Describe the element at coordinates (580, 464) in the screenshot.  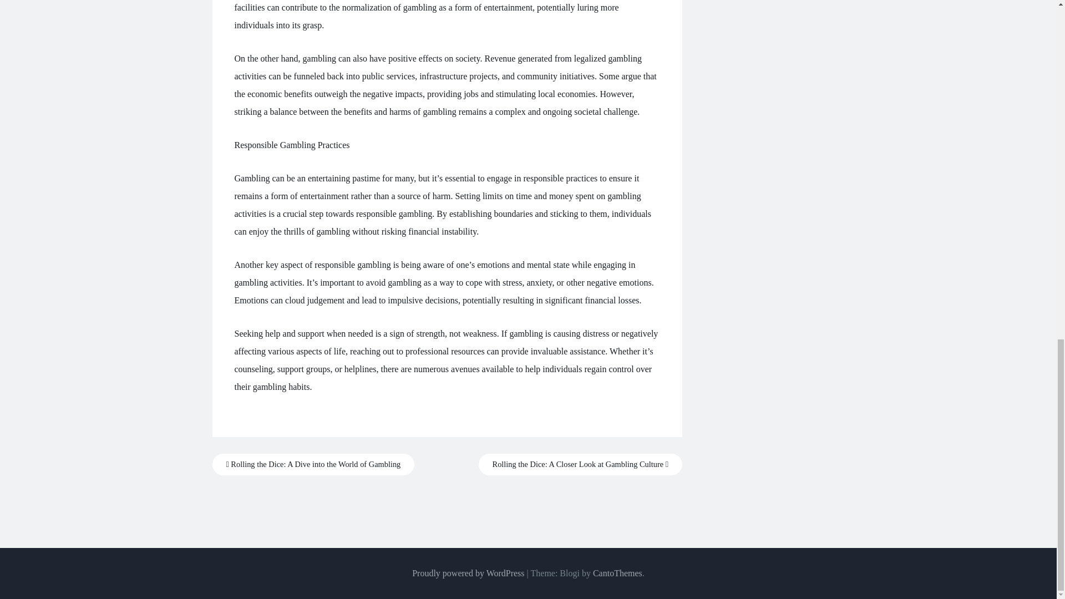
I see `Rolling the Dice: A Closer Look at Gambling Culture` at that location.